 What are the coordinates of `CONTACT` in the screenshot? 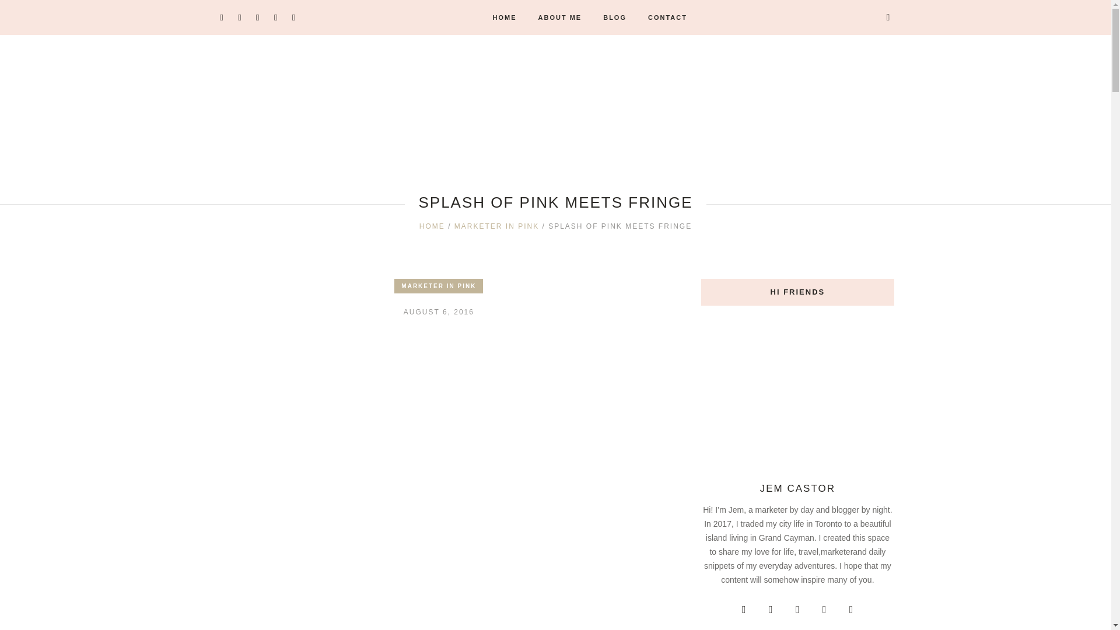 It's located at (667, 17).